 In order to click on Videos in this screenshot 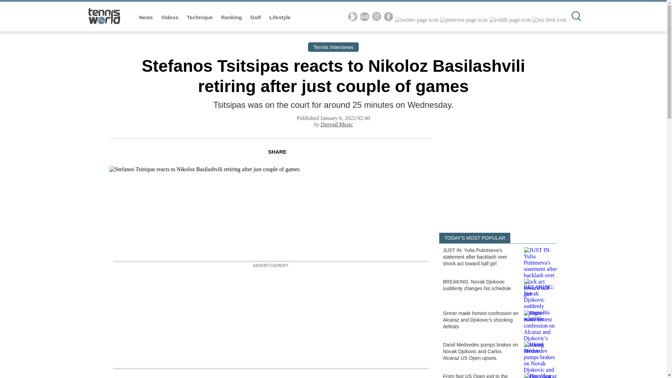, I will do `click(170, 17)`.